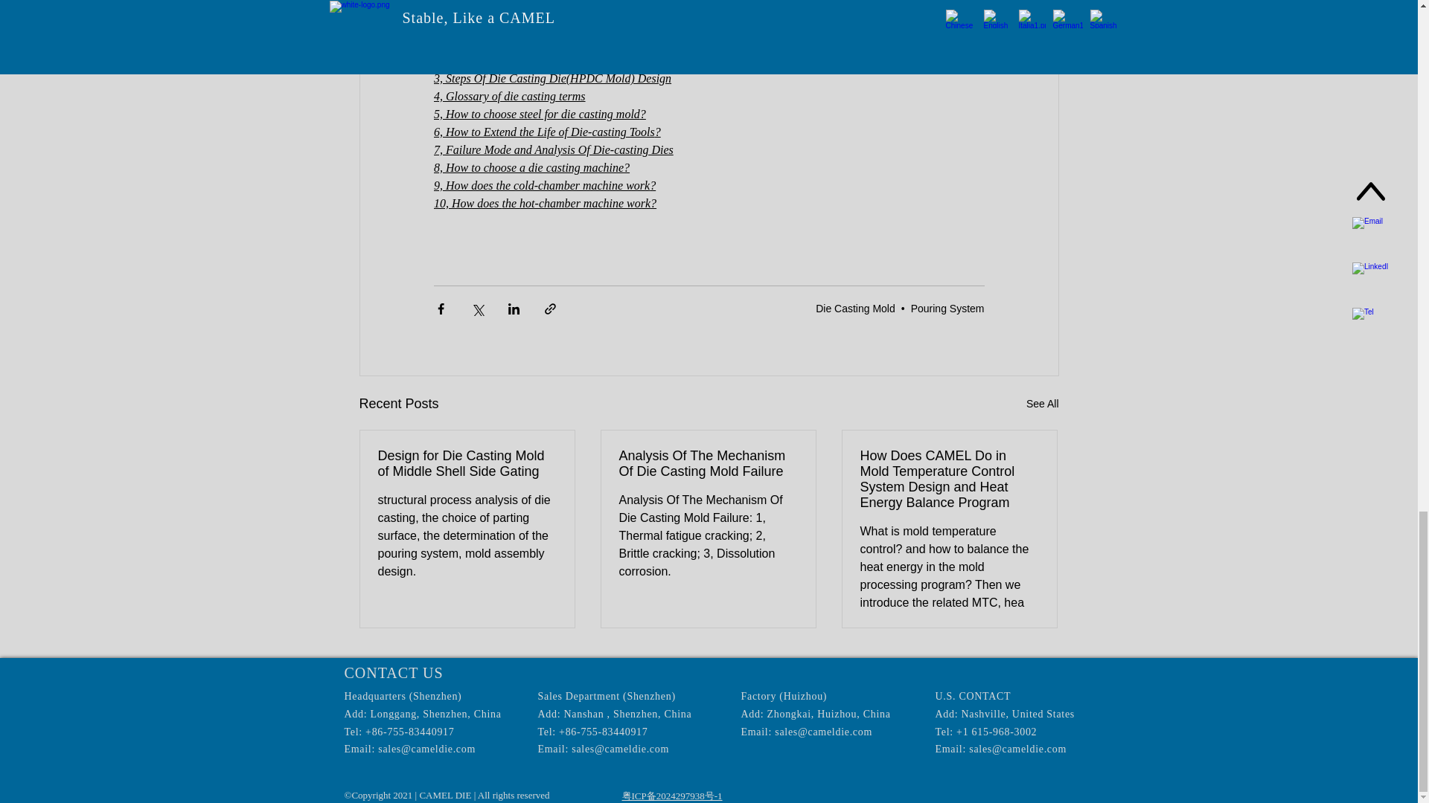  What do you see at coordinates (549, 131) in the screenshot?
I see `How to Extend the Life of Die-casting Tools` at bounding box center [549, 131].